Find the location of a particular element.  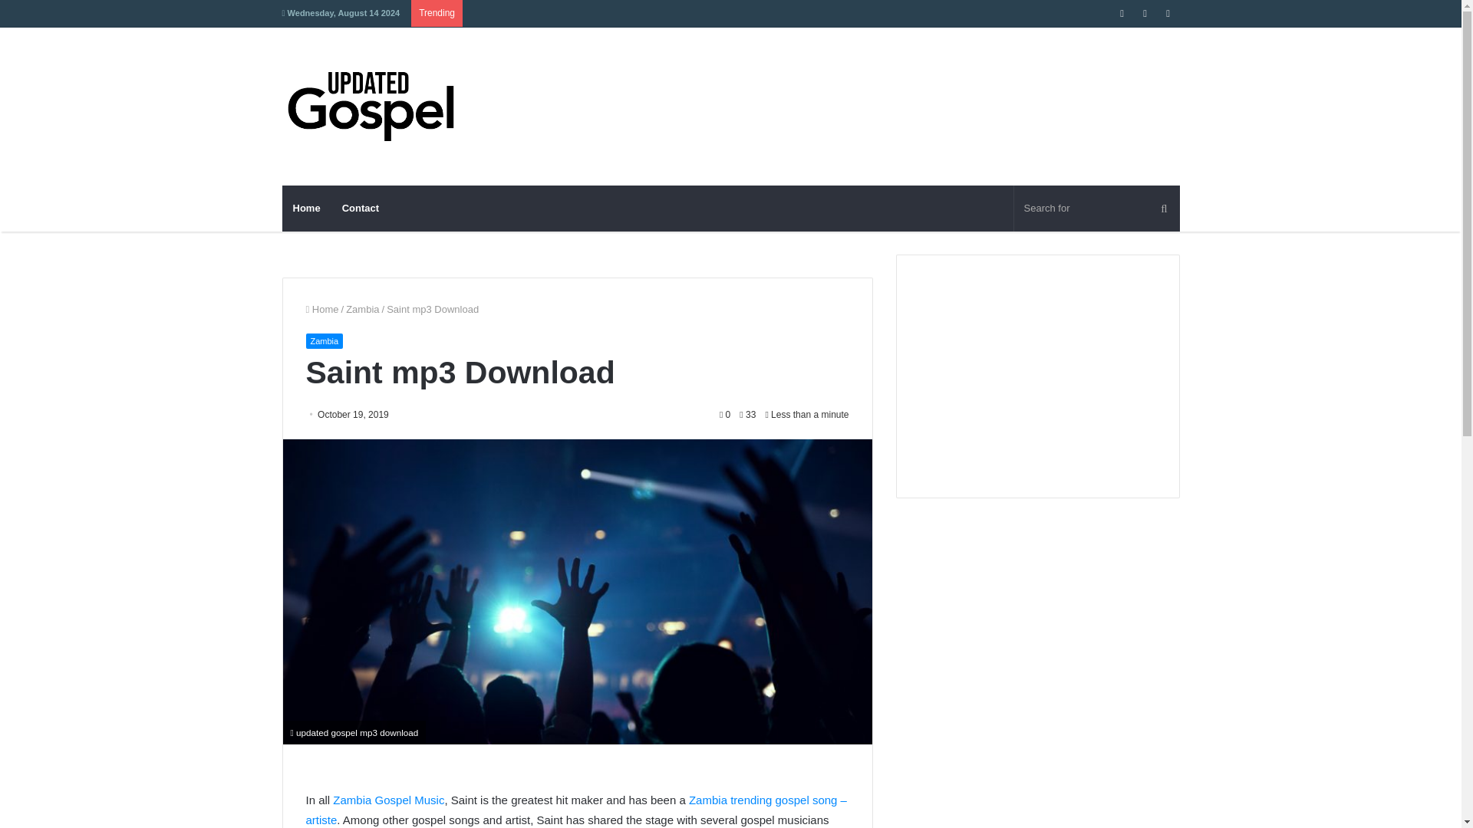

Advertisement is located at coordinates (884, 77).